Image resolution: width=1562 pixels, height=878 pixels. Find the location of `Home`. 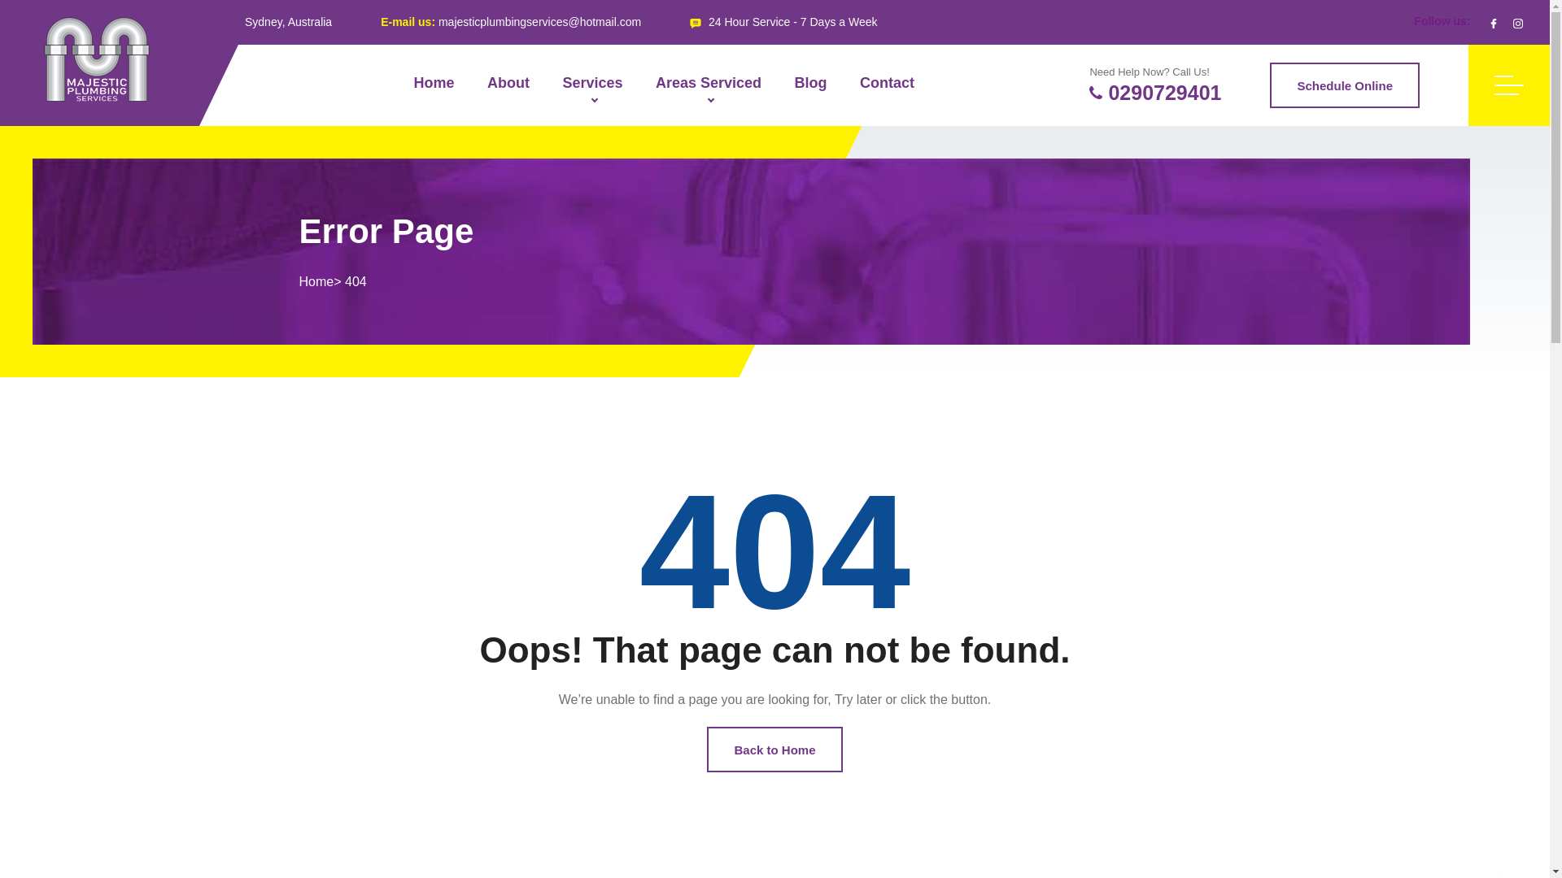

Home is located at coordinates (434, 85).